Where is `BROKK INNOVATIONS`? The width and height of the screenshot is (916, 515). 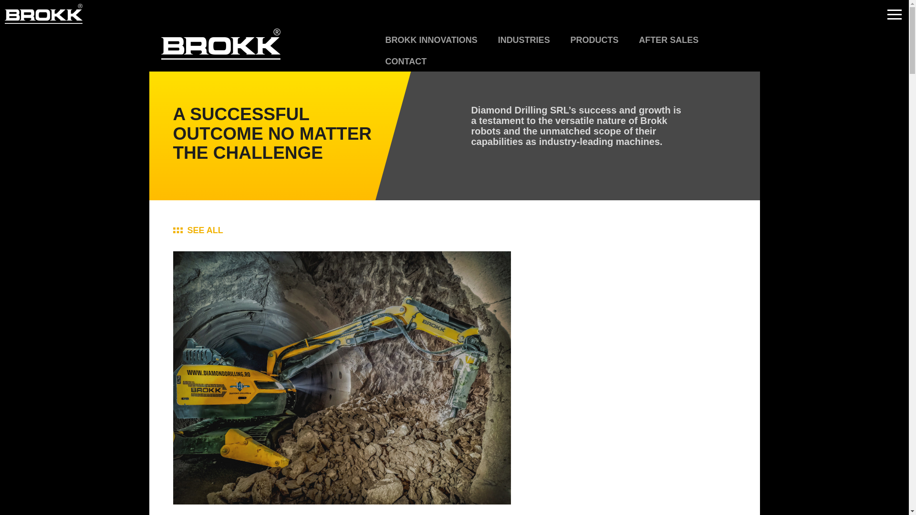
BROKK INNOVATIONS is located at coordinates (431, 39).